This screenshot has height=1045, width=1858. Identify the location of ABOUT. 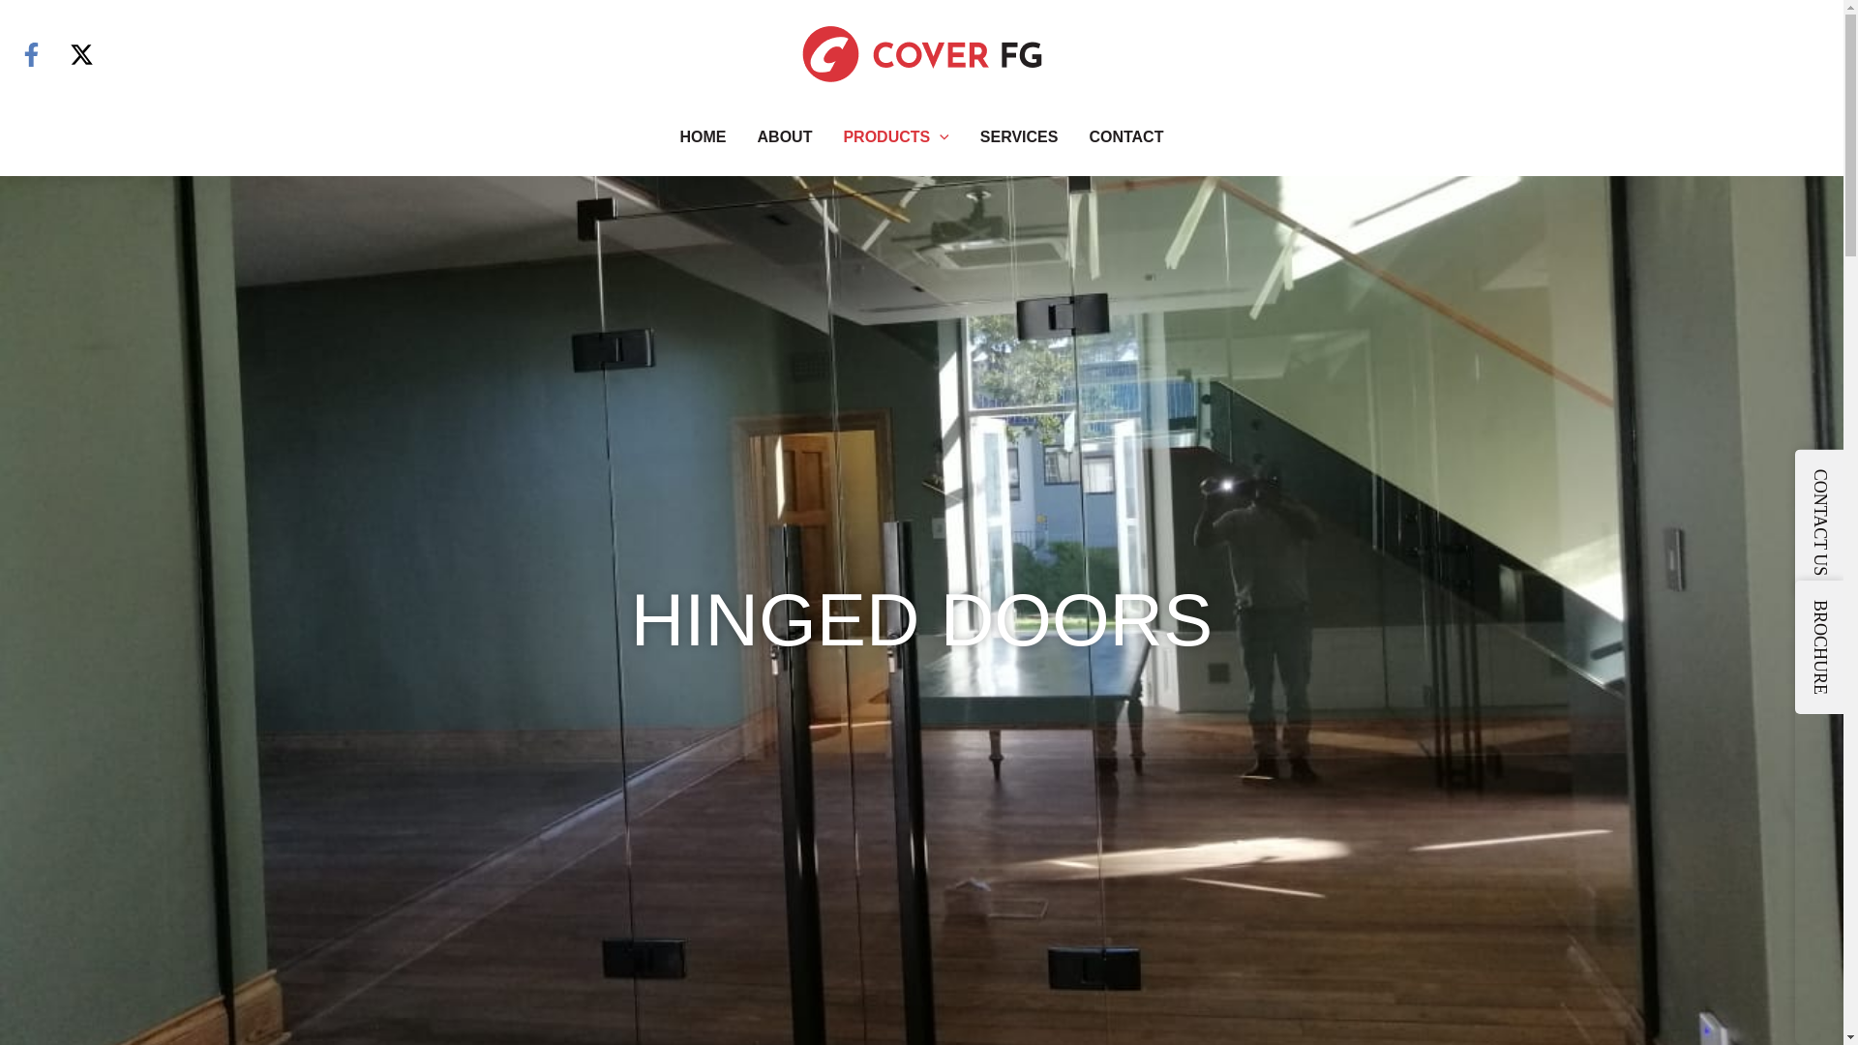
(785, 137).